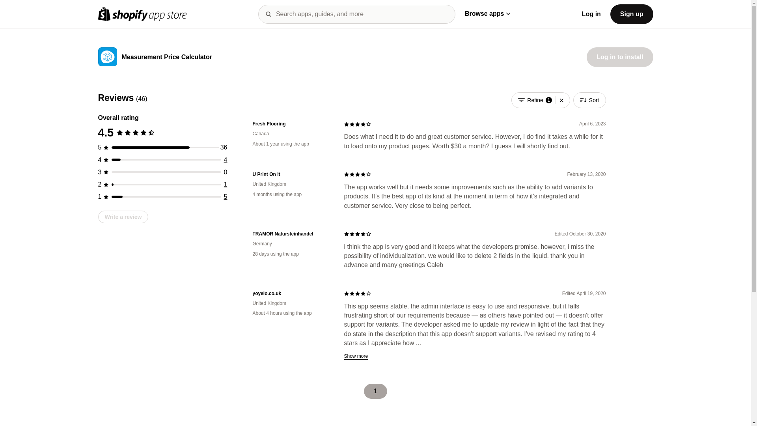 The image size is (757, 426). Describe the element at coordinates (292, 174) in the screenshot. I see `U Print On It` at that location.